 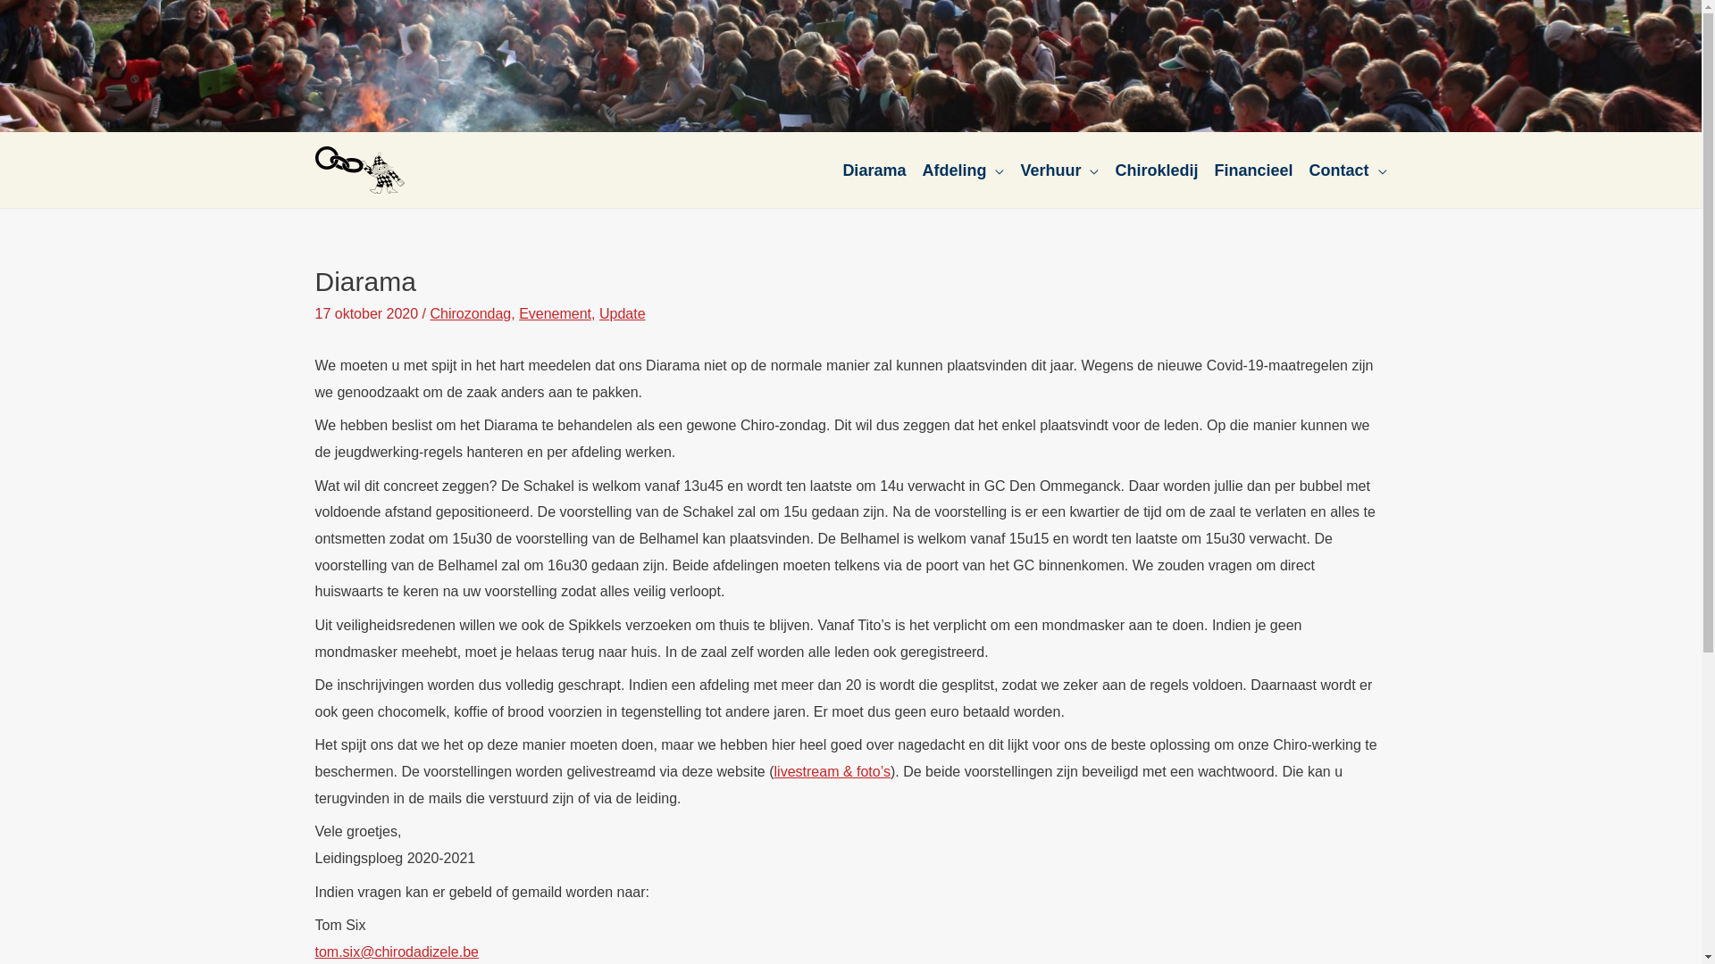 I want to click on Chirozondag, so click(x=472, y=314).